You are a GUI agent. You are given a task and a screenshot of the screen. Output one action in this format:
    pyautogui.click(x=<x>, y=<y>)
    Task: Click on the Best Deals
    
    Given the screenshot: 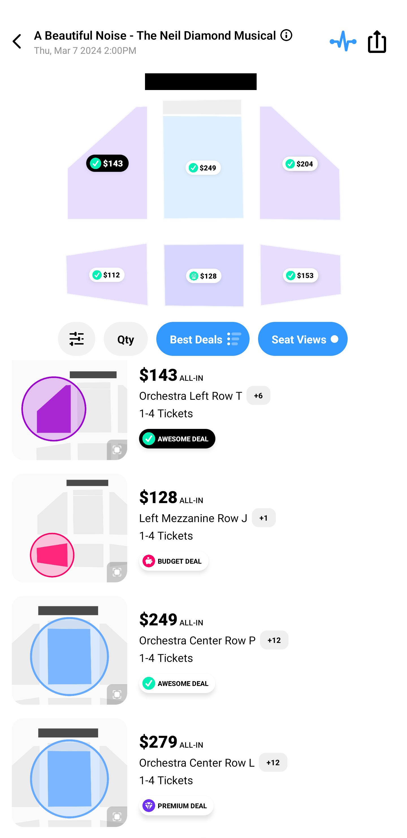 What is the action you would take?
    pyautogui.click(x=203, y=339)
    